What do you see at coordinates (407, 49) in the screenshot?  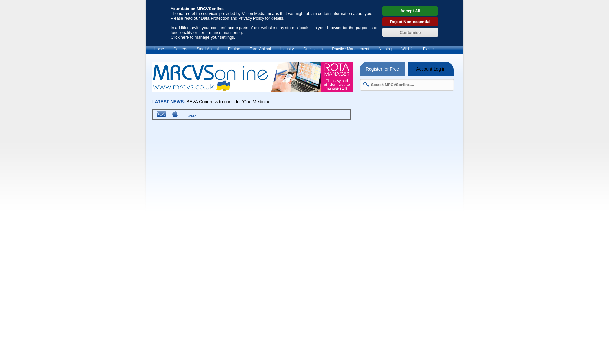 I see `Wildlife` at bounding box center [407, 49].